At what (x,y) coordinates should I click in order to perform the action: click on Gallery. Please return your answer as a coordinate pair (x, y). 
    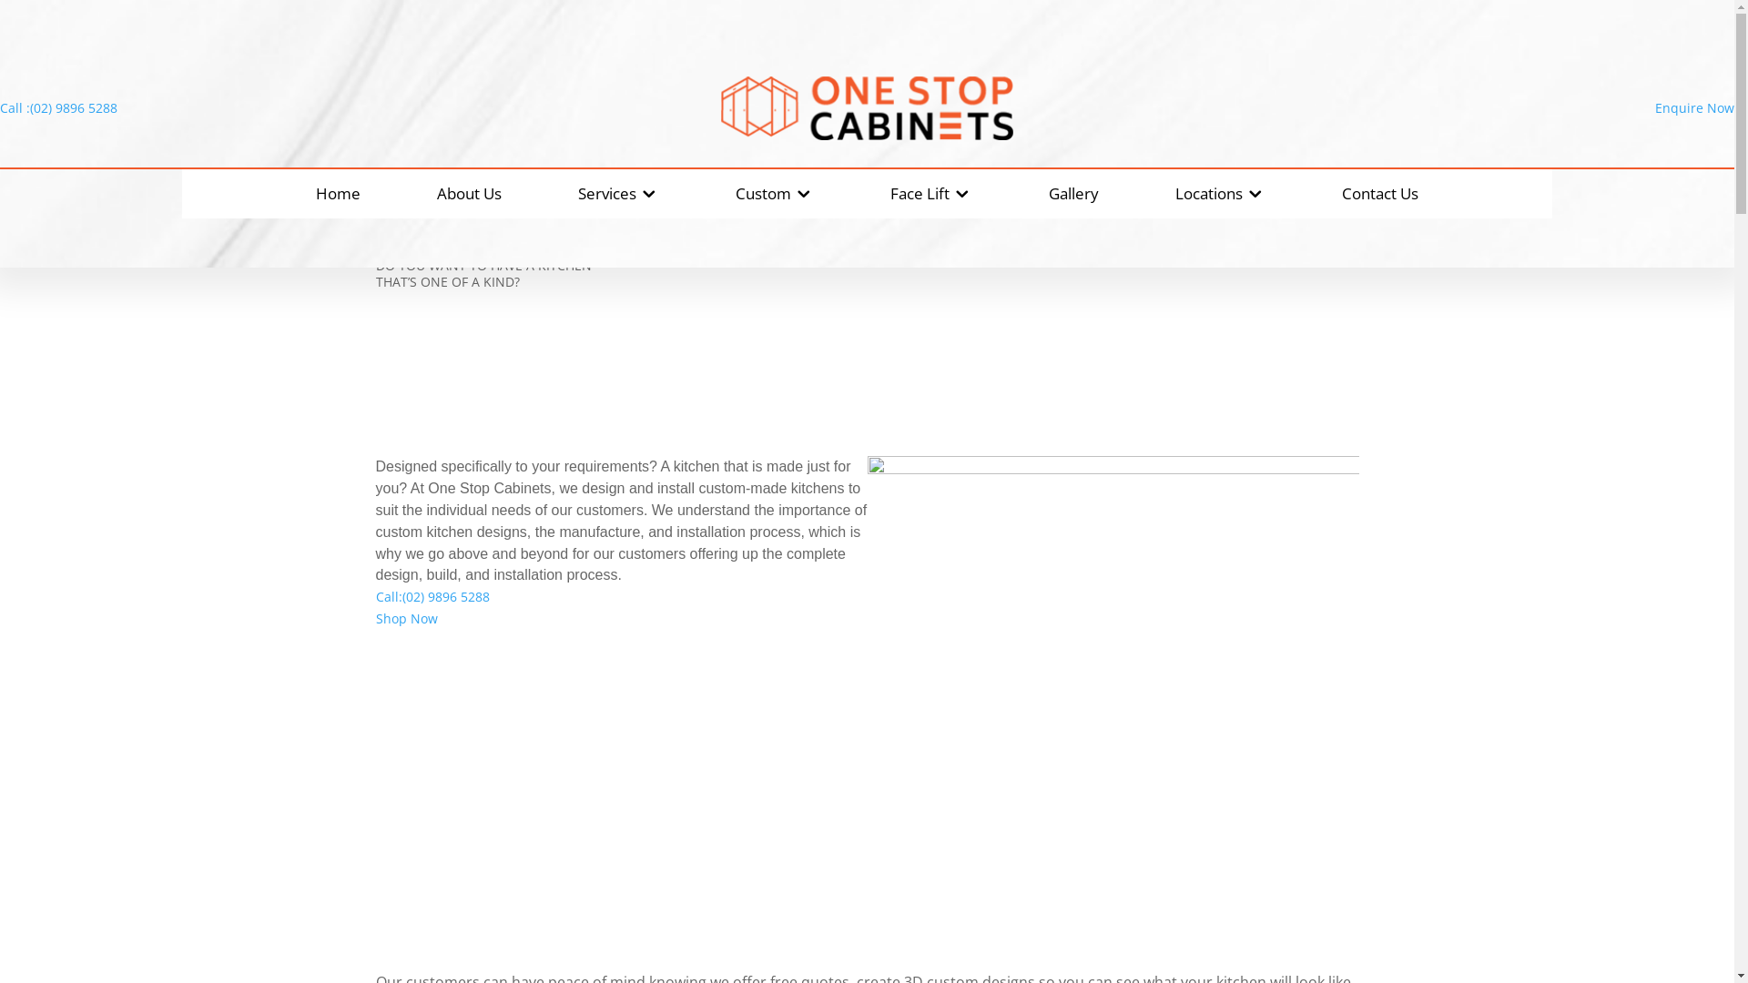
    Looking at the image, I should click on (1074, 194).